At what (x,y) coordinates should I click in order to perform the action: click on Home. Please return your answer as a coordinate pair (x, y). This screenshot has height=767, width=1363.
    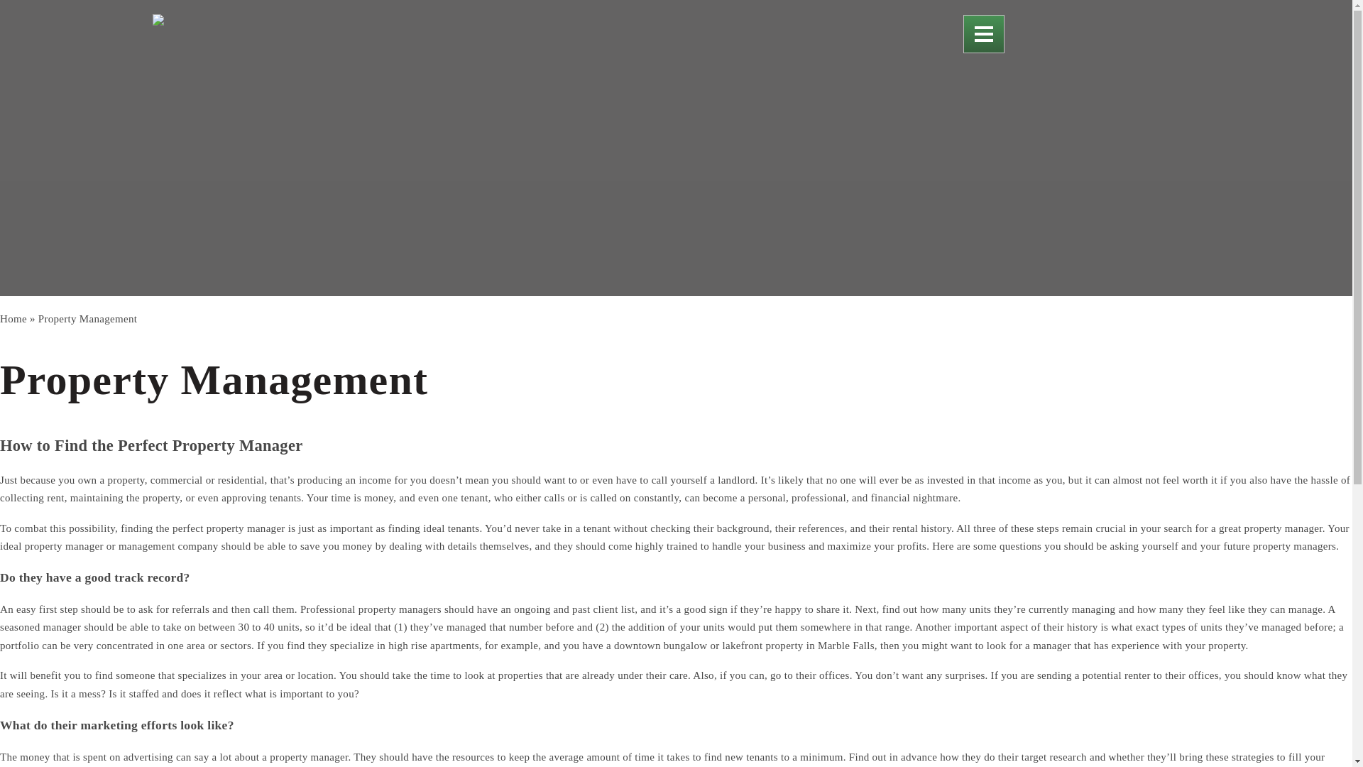
    Looking at the image, I should click on (13, 318).